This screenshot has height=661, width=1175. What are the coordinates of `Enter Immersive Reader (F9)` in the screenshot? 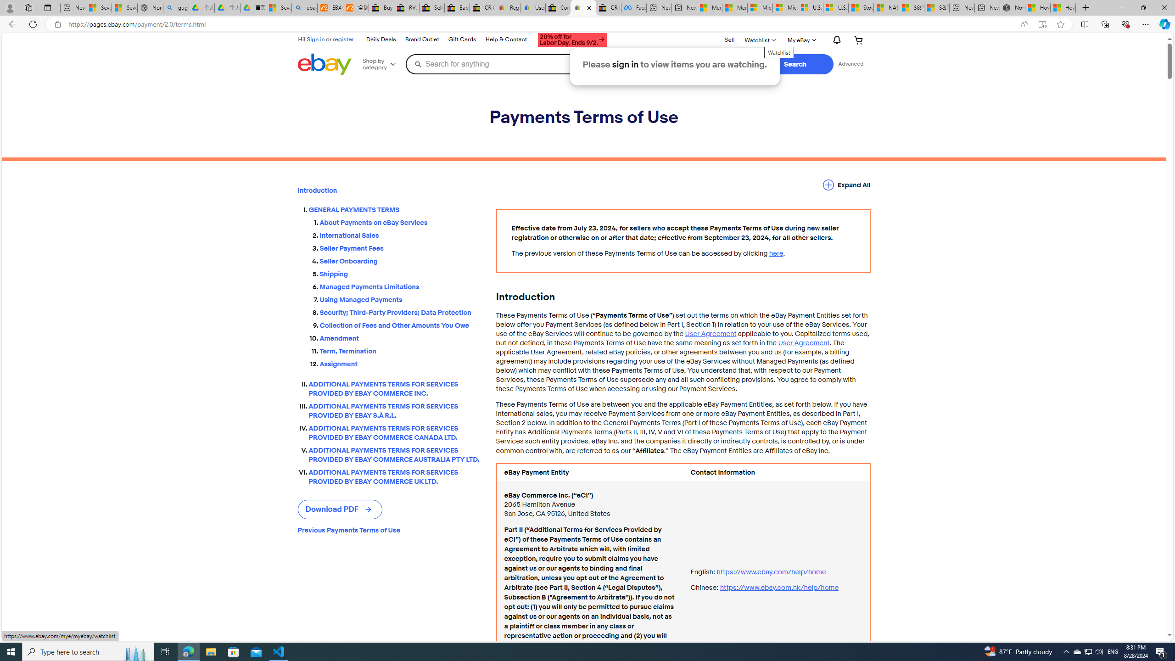 It's located at (1042, 24).